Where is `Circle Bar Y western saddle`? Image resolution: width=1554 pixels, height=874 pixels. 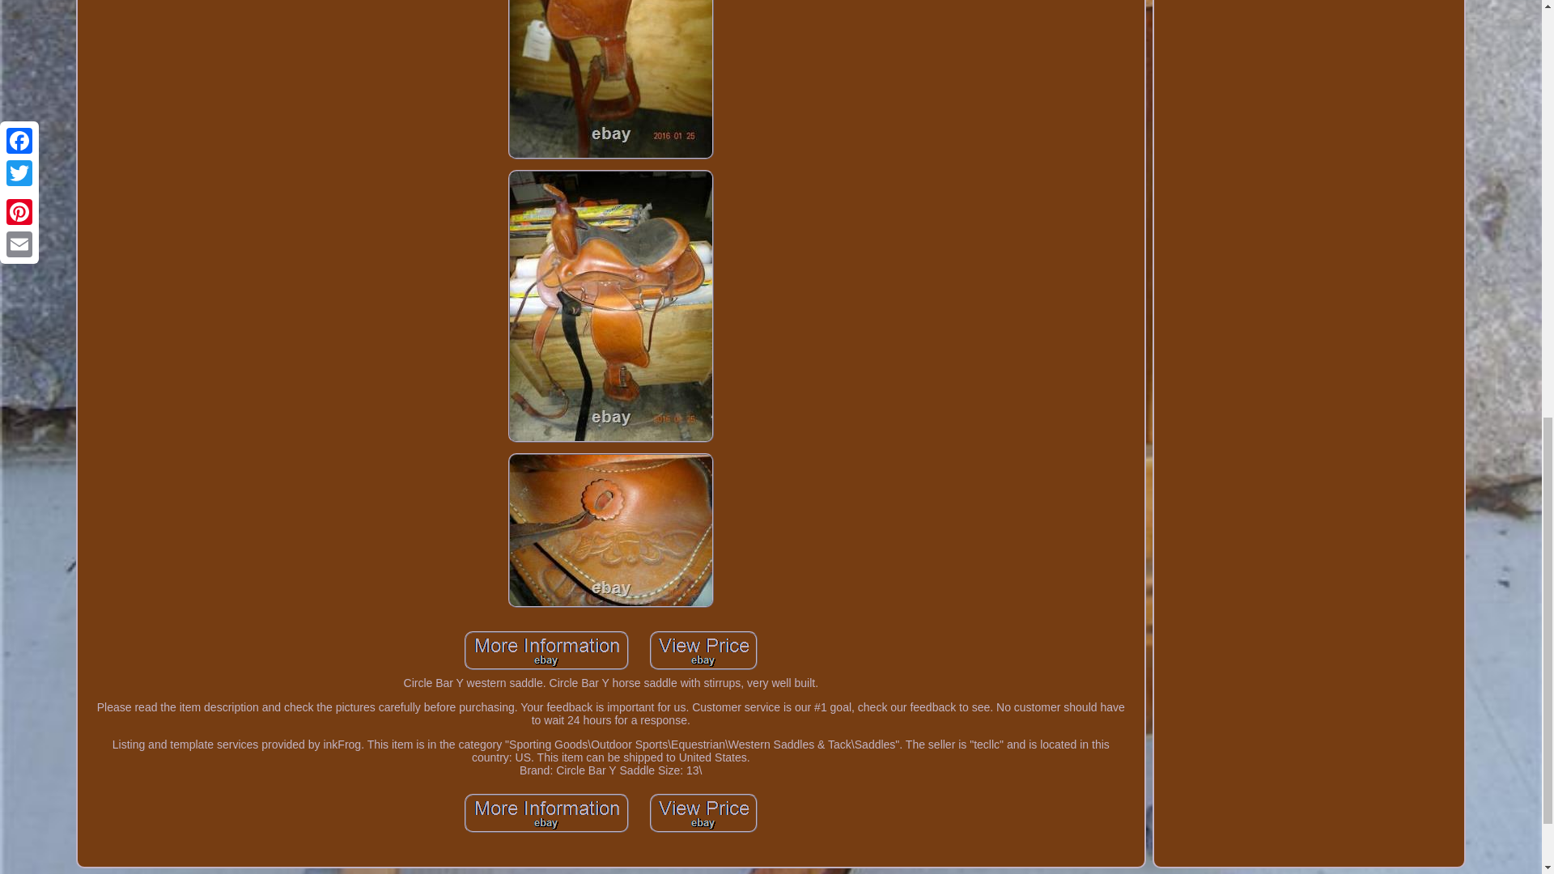
Circle Bar Y western saddle is located at coordinates (547, 812).